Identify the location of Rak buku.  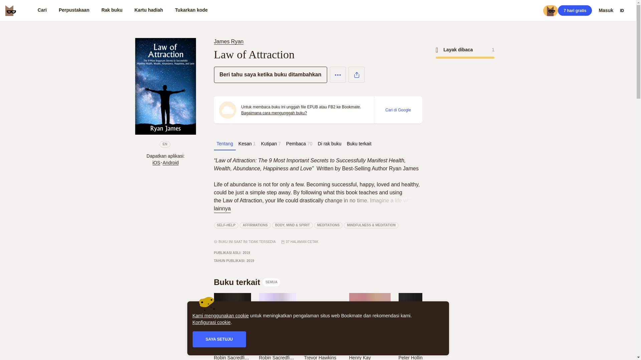
(112, 11).